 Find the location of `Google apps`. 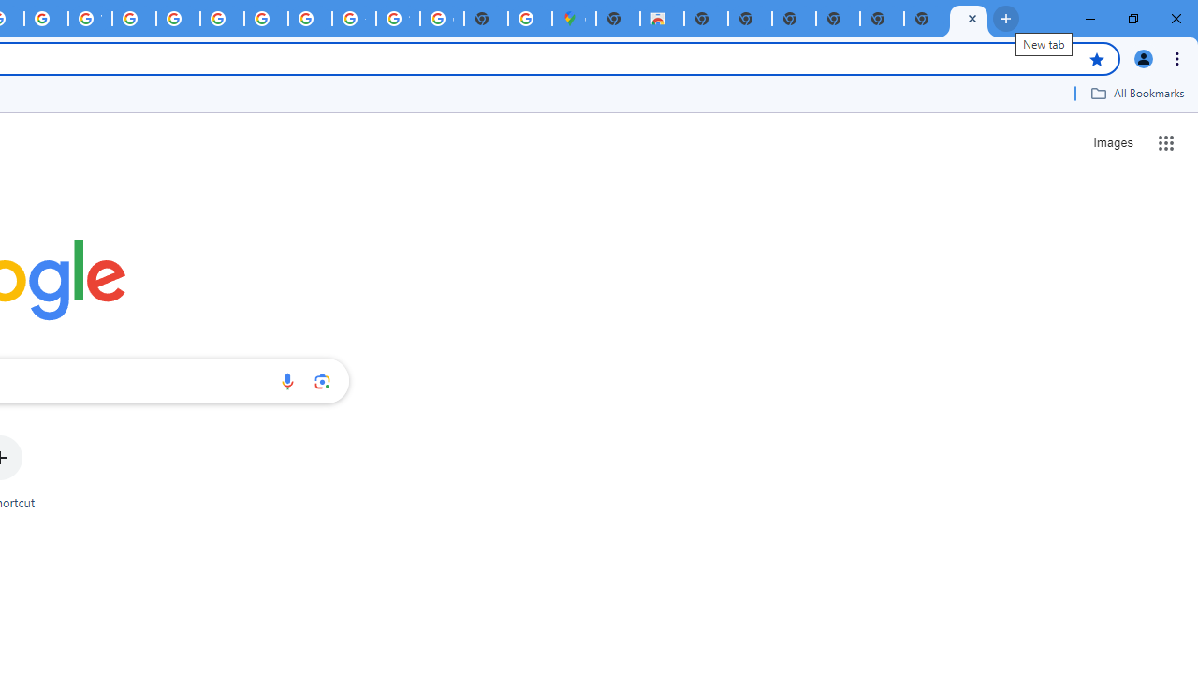

Google apps is located at coordinates (1166, 142).